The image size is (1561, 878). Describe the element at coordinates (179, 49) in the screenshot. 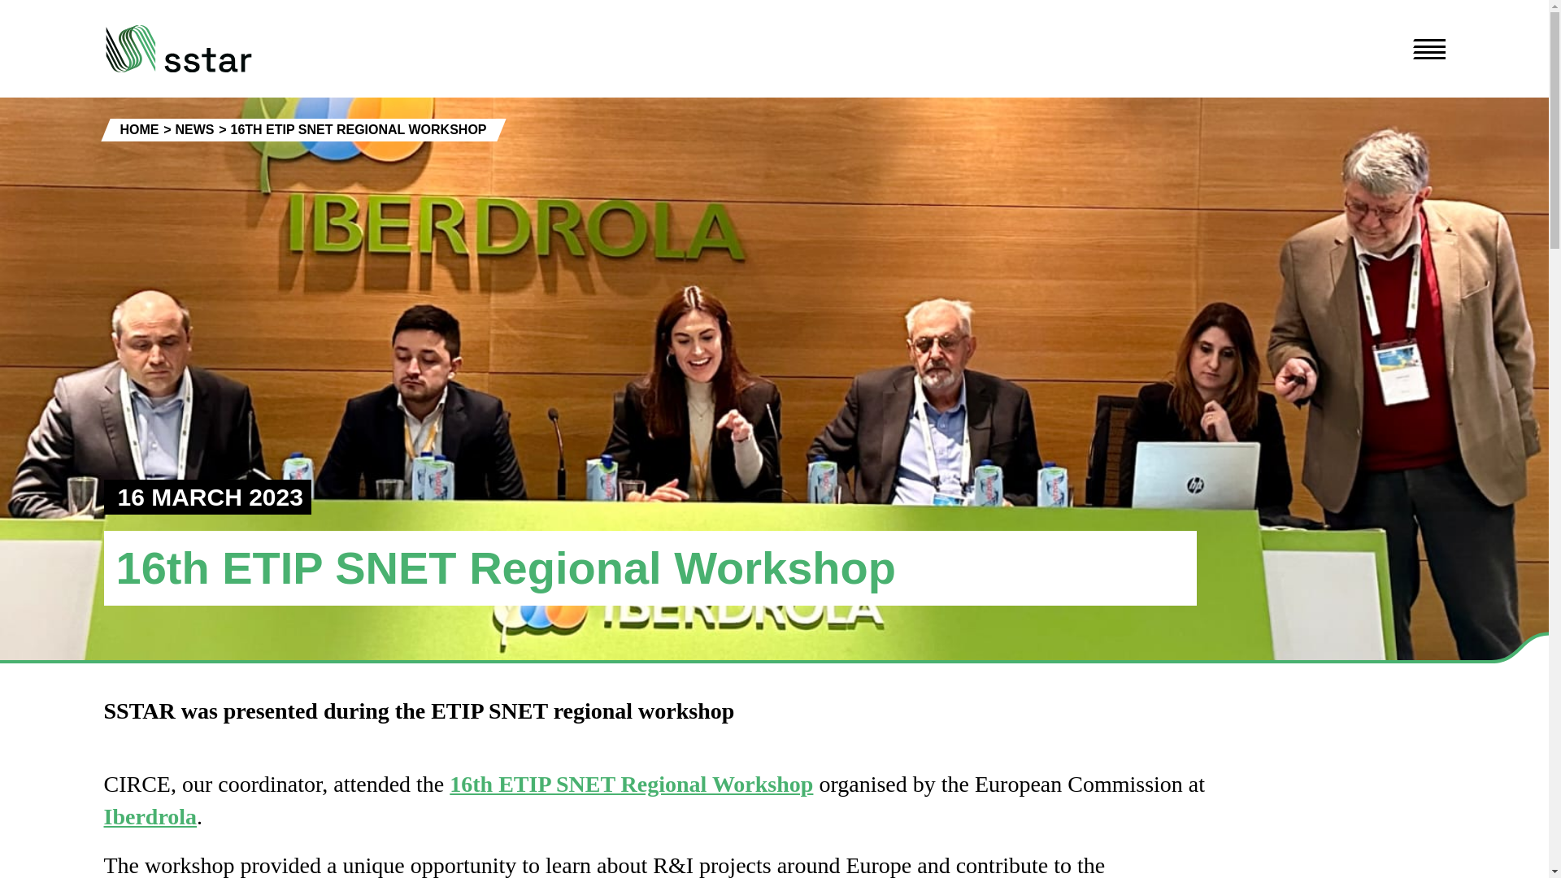

I see `Sstar` at that location.